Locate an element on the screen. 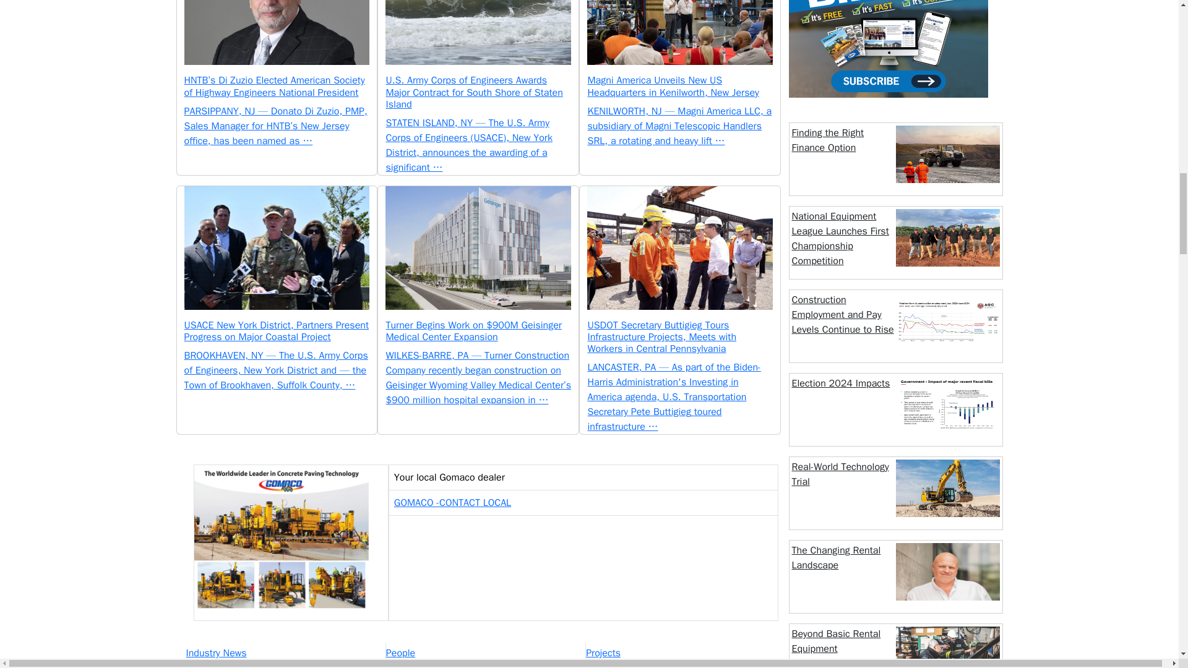 This screenshot has height=668, width=1188. Industry News is located at coordinates (285, 653).